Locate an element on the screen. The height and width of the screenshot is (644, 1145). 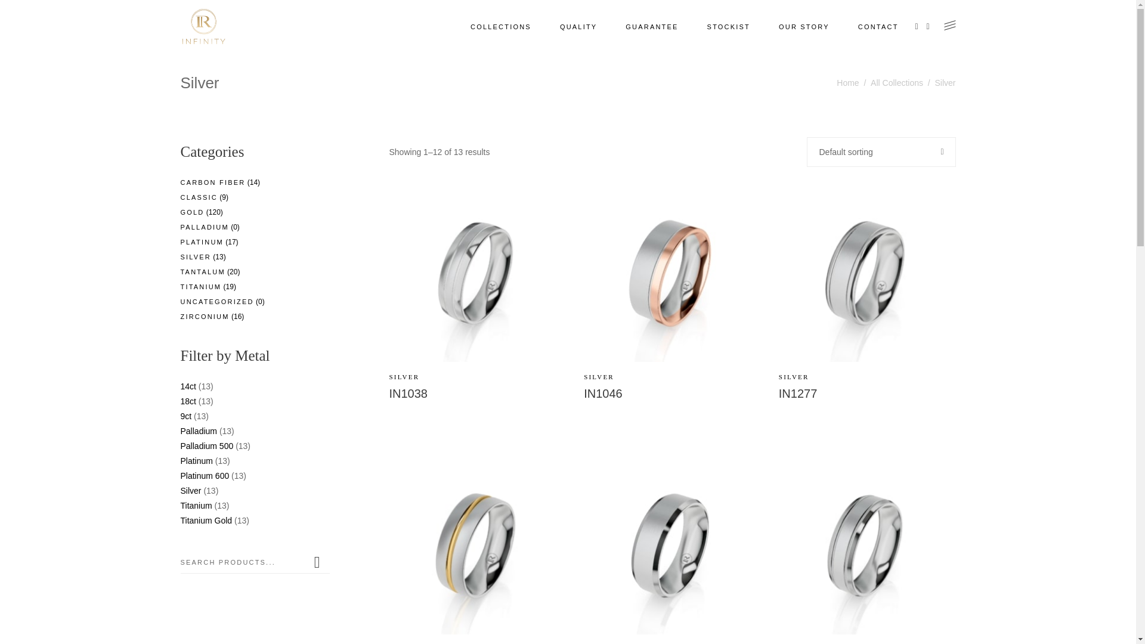
IN1046 is located at coordinates (604, 394).